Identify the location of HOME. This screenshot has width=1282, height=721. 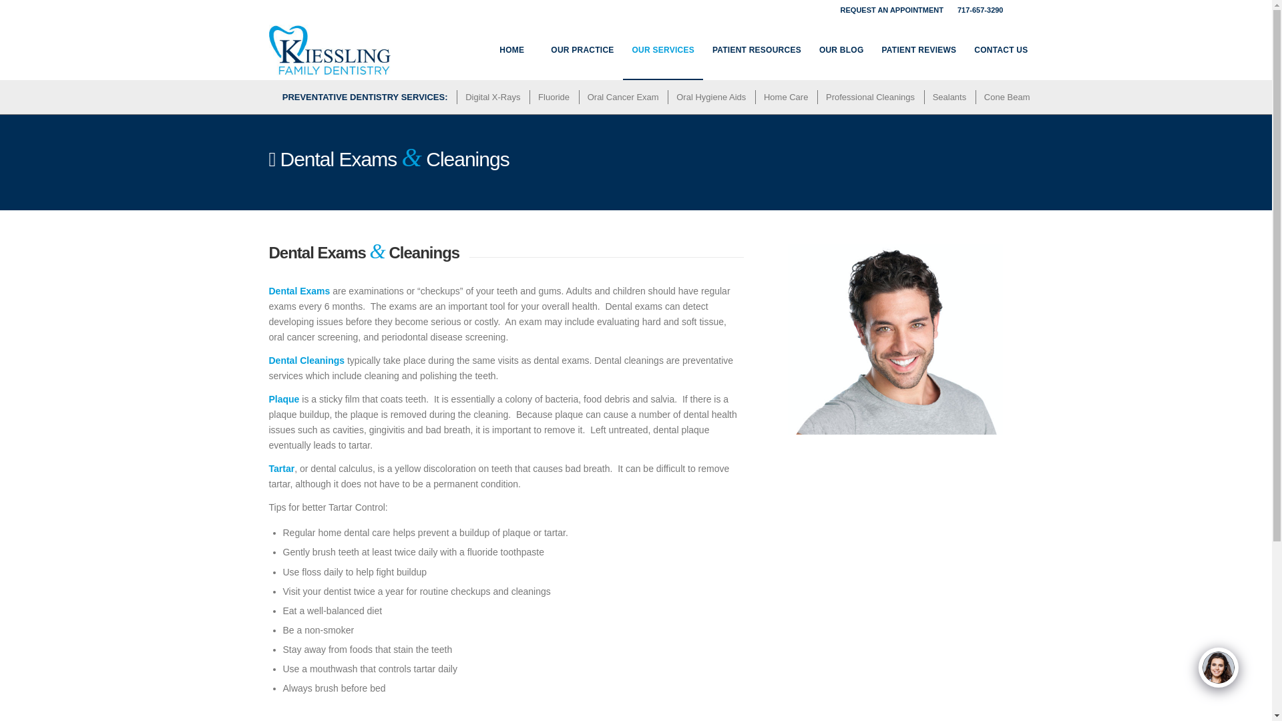
(511, 49).